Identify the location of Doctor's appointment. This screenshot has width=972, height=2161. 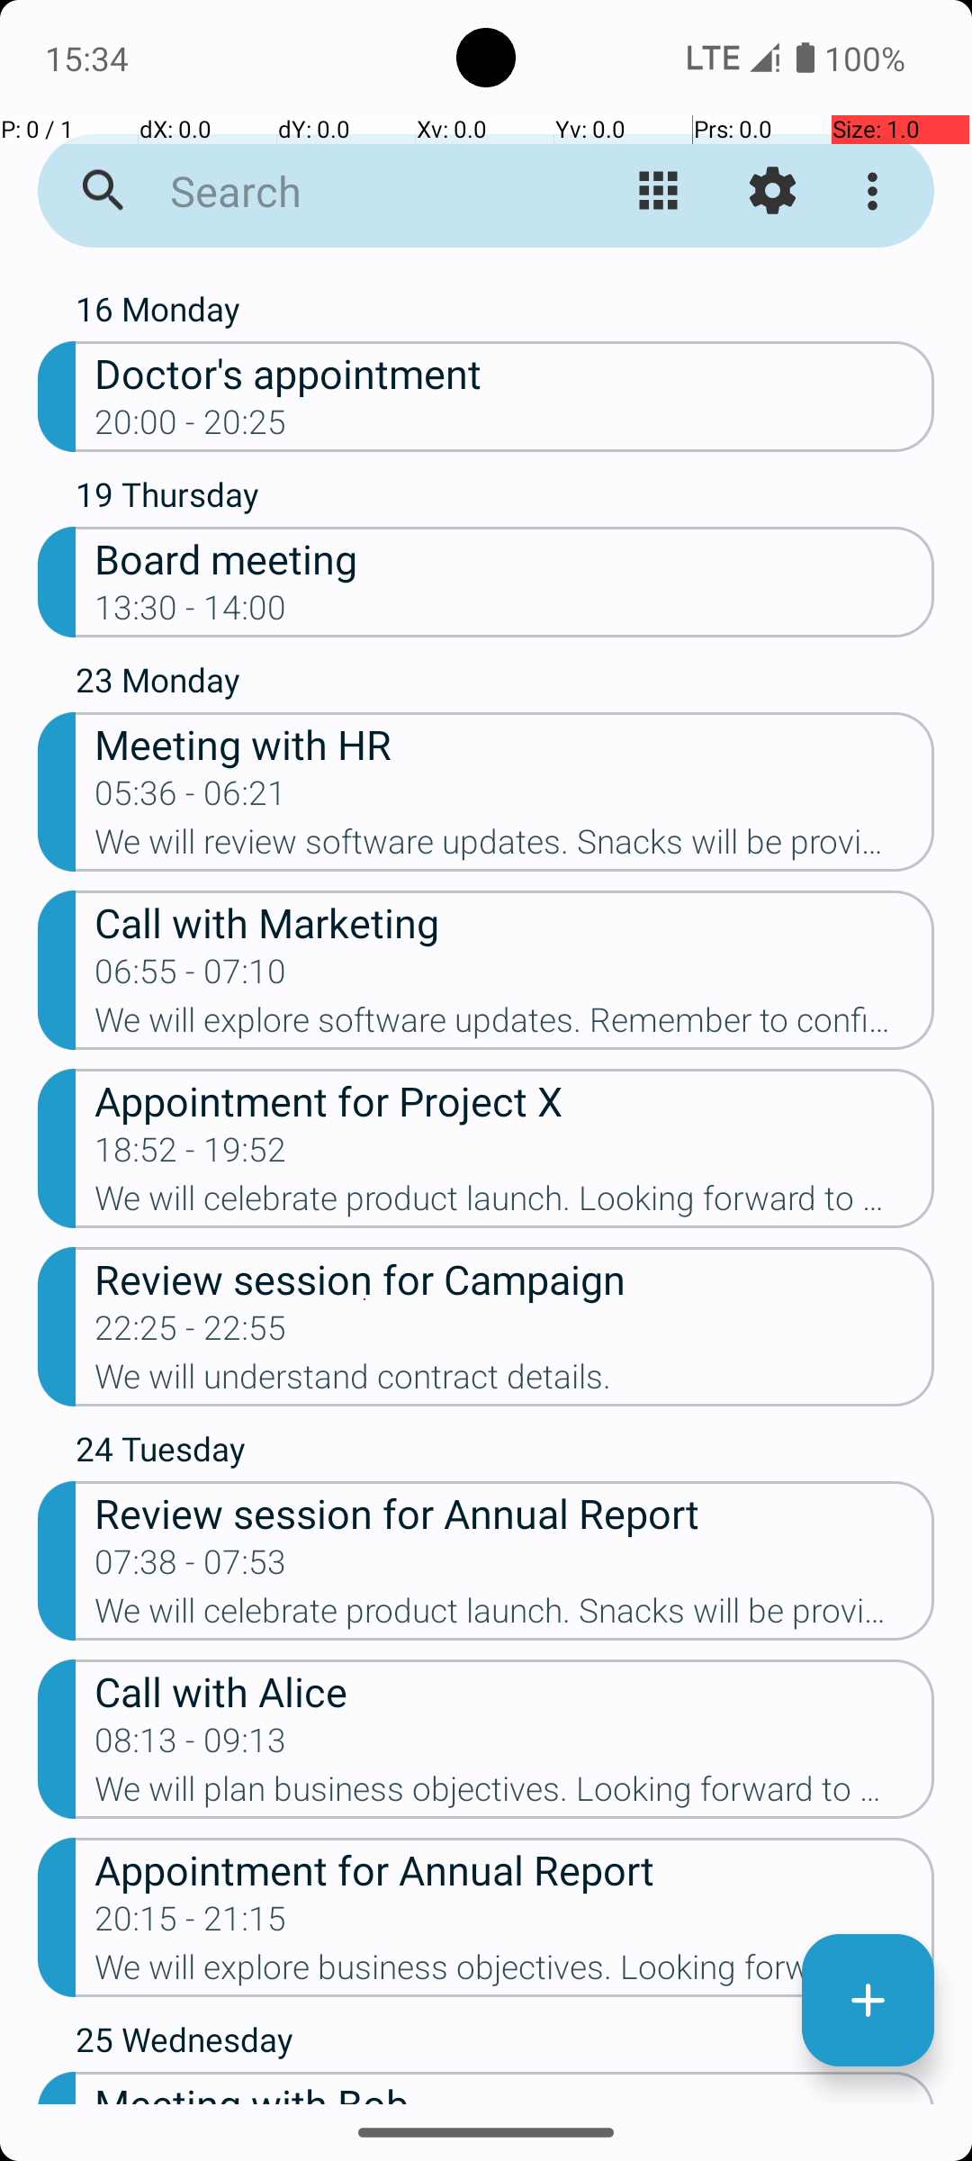
(515, 373).